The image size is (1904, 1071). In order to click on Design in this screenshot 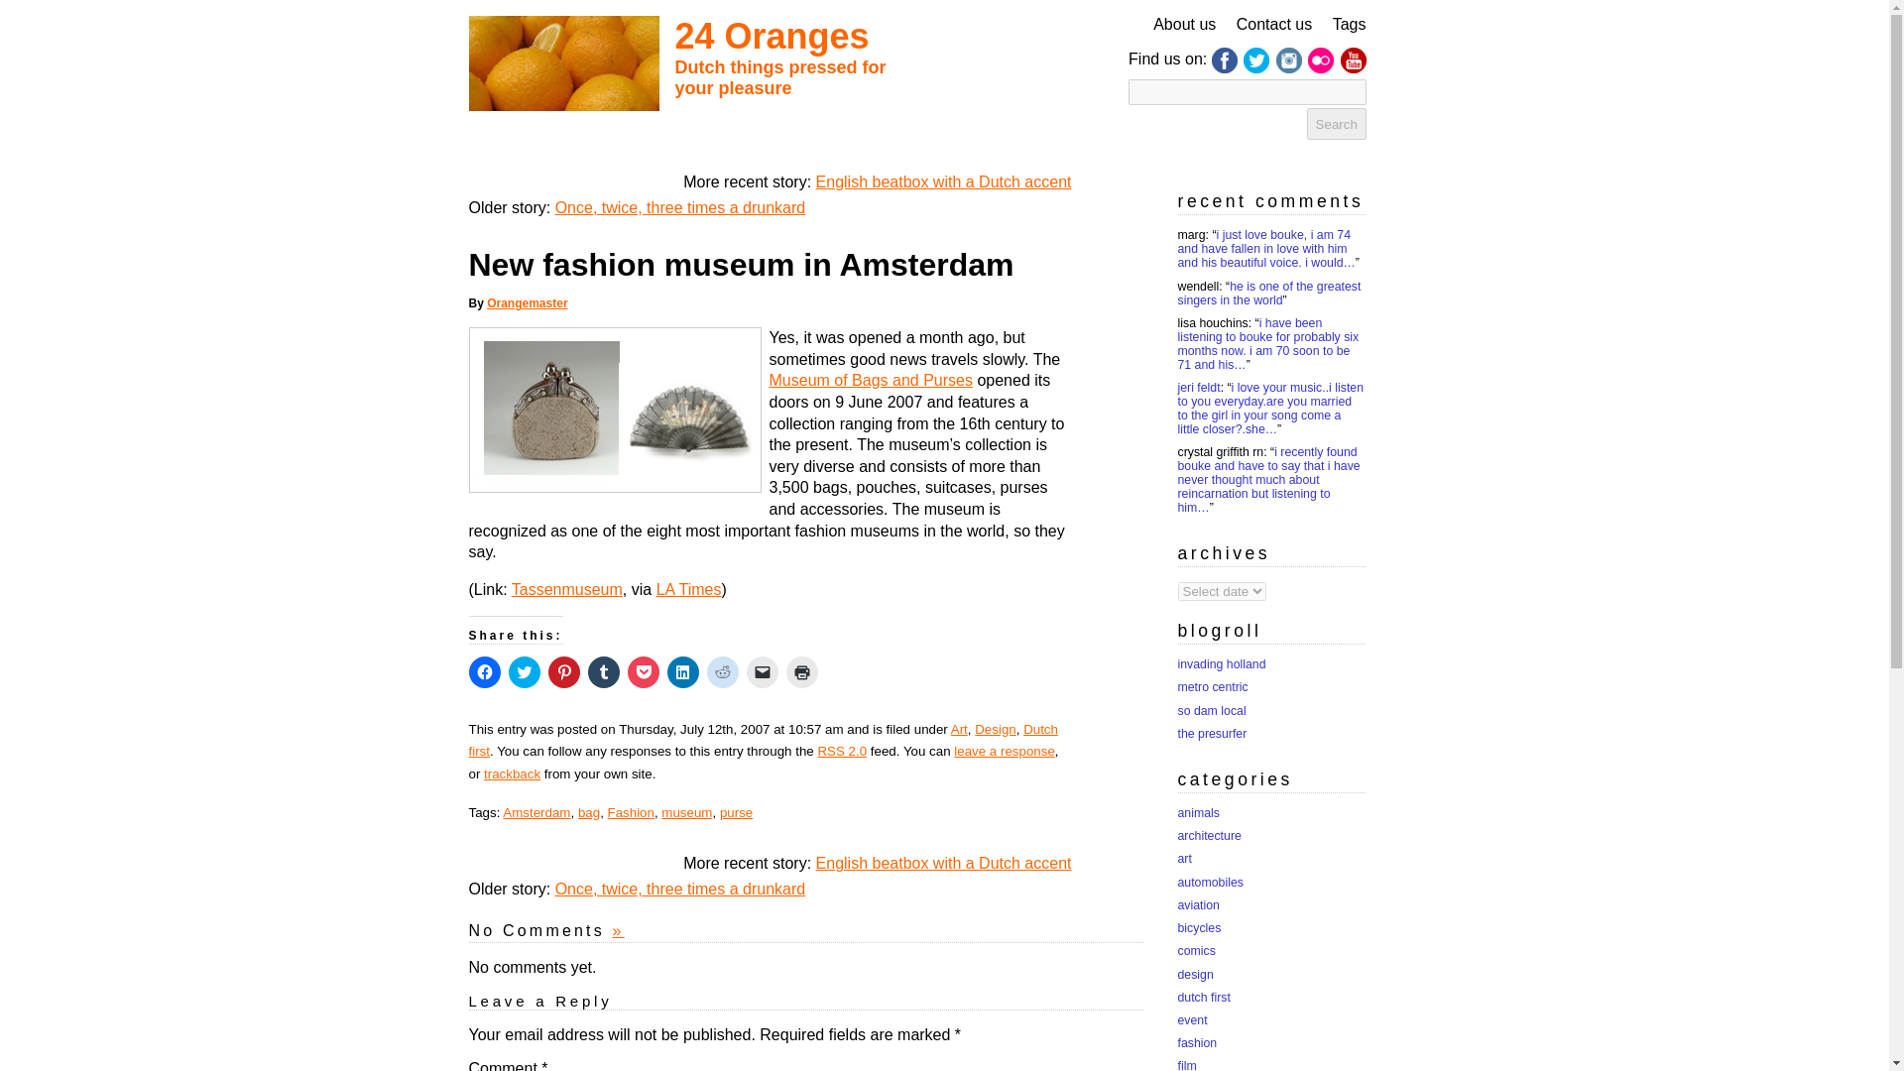, I will do `click(996, 729)`.